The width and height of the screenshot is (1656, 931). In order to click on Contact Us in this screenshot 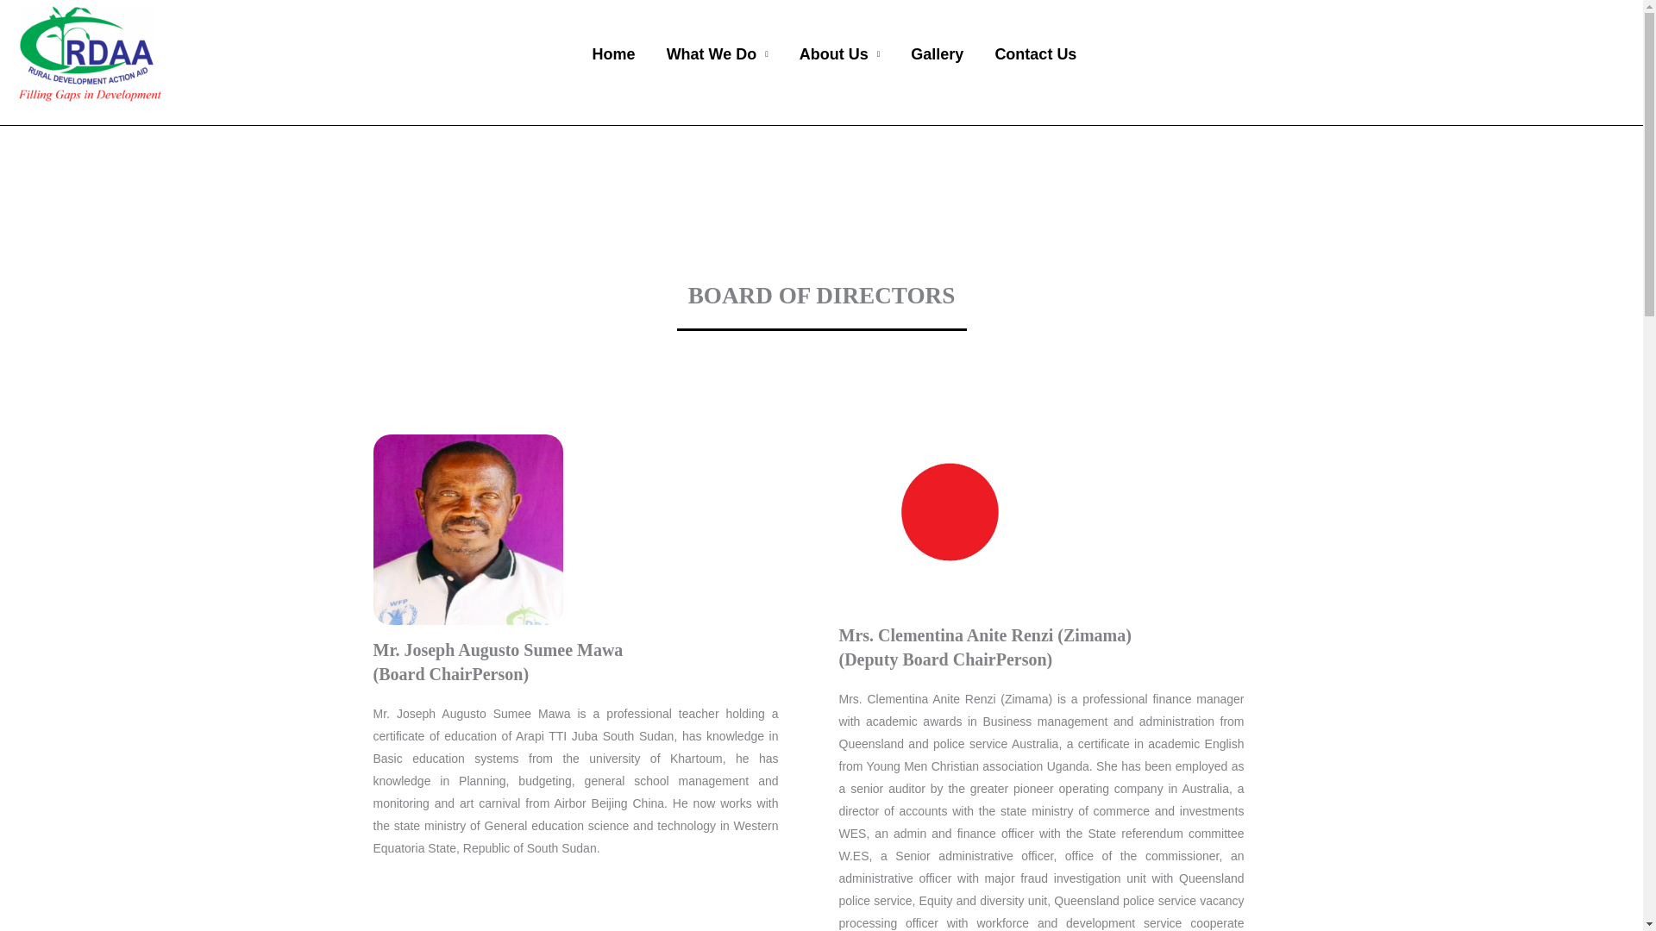, I will do `click(1035, 54)`.